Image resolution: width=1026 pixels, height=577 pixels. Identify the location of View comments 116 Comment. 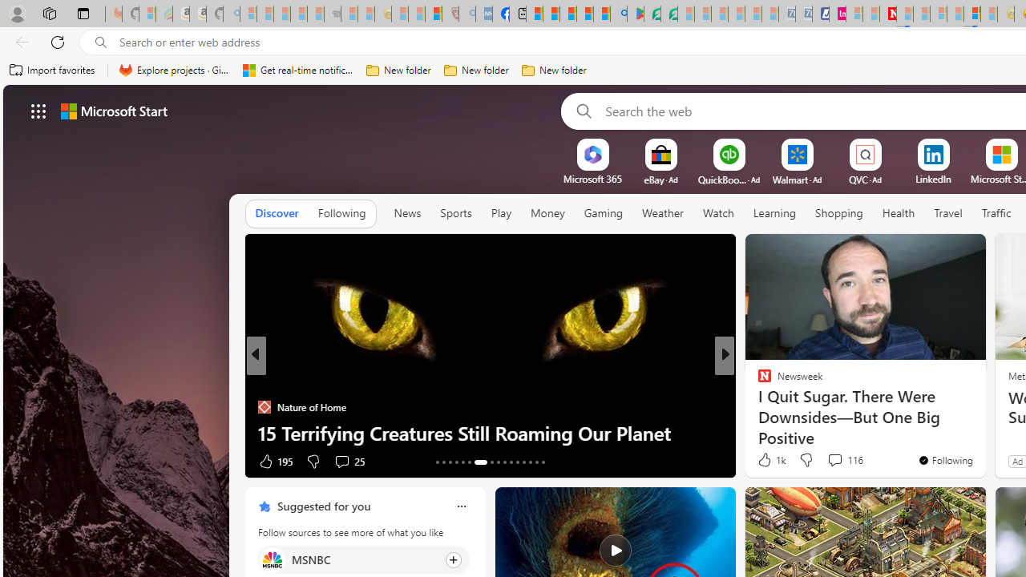
(845, 460).